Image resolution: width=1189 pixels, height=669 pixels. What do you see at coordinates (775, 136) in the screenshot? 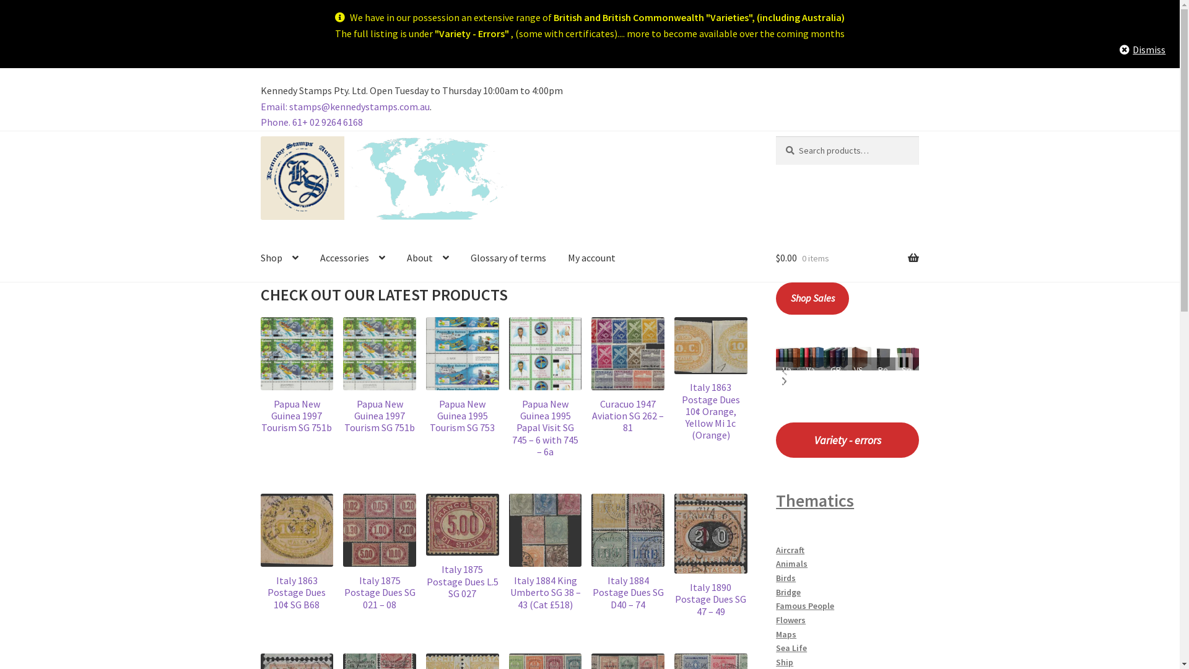
I see `Search` at bounding box center [775, 136].